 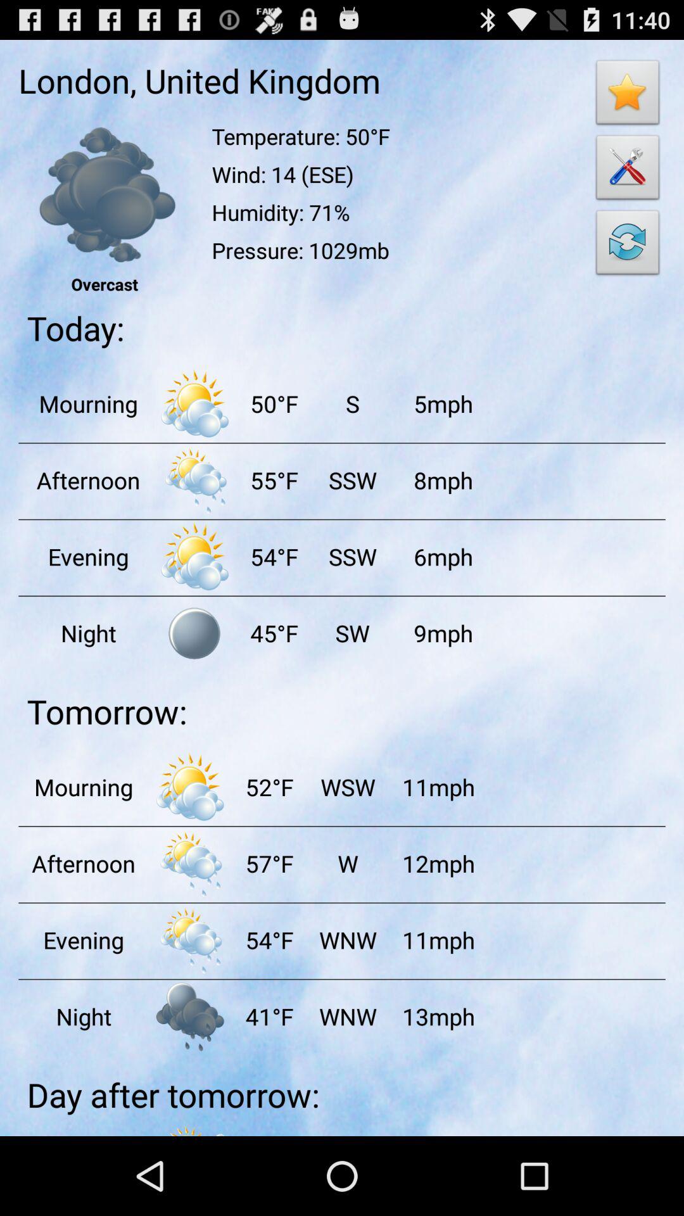 I want to click on jump to the wsw item, so click(x=347, y=787).